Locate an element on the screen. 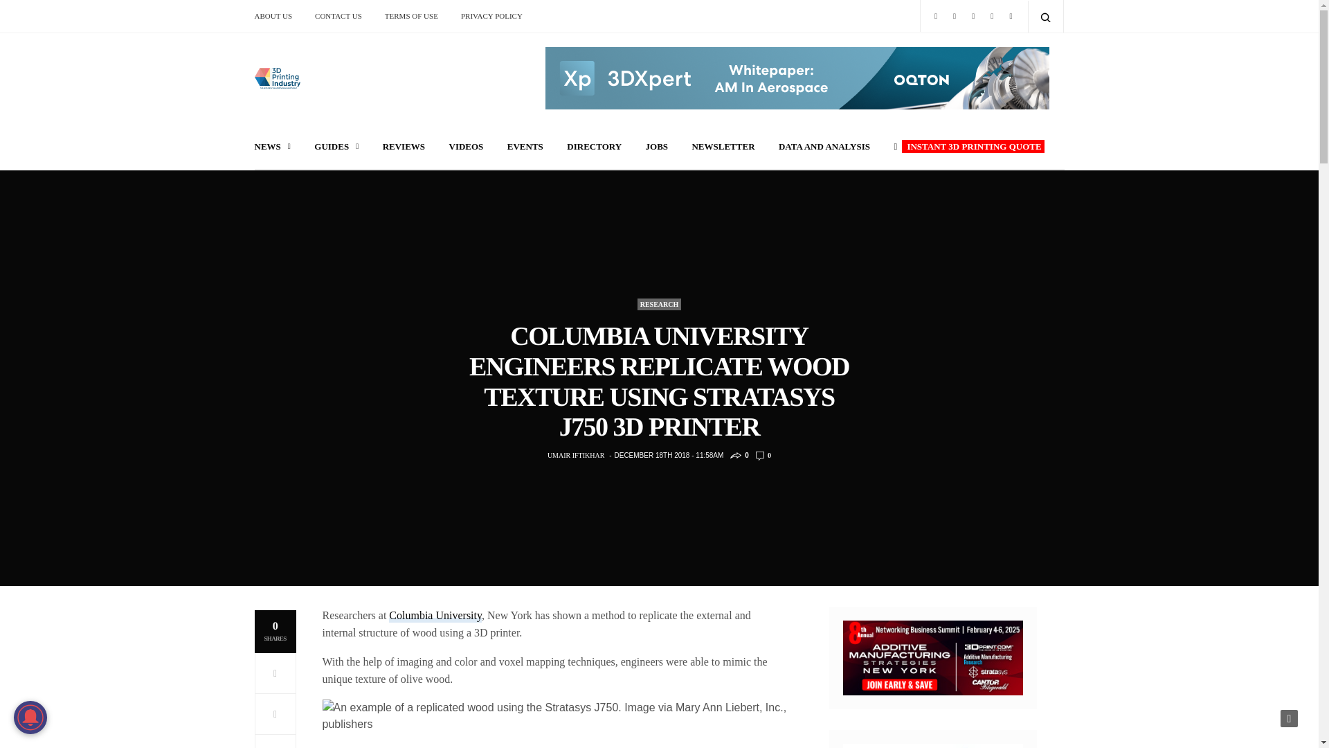 Image resolution: width=1329 pixels, height=748 pixels. CONTACT US is located at coordinates (338, 16).